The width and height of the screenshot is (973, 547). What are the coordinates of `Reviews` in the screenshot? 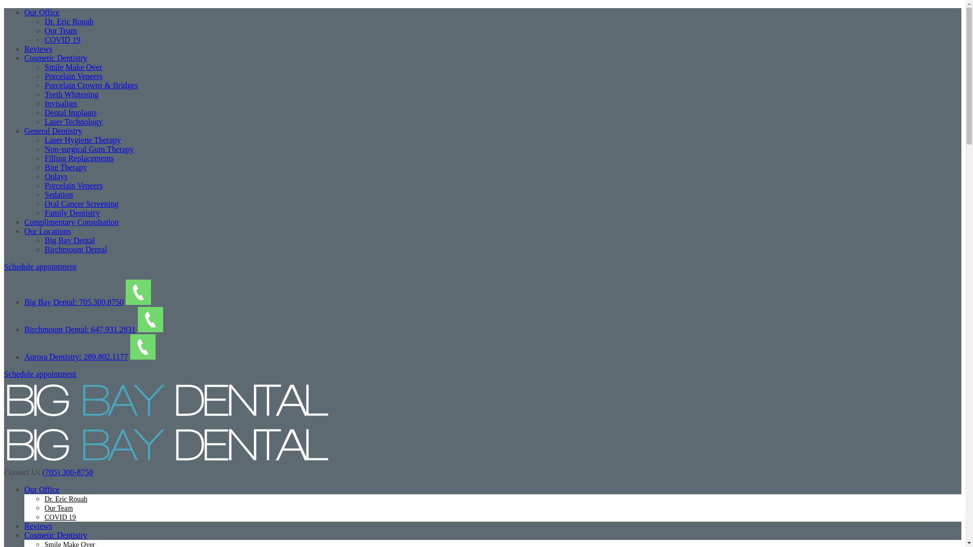 It's located at (39, 526).